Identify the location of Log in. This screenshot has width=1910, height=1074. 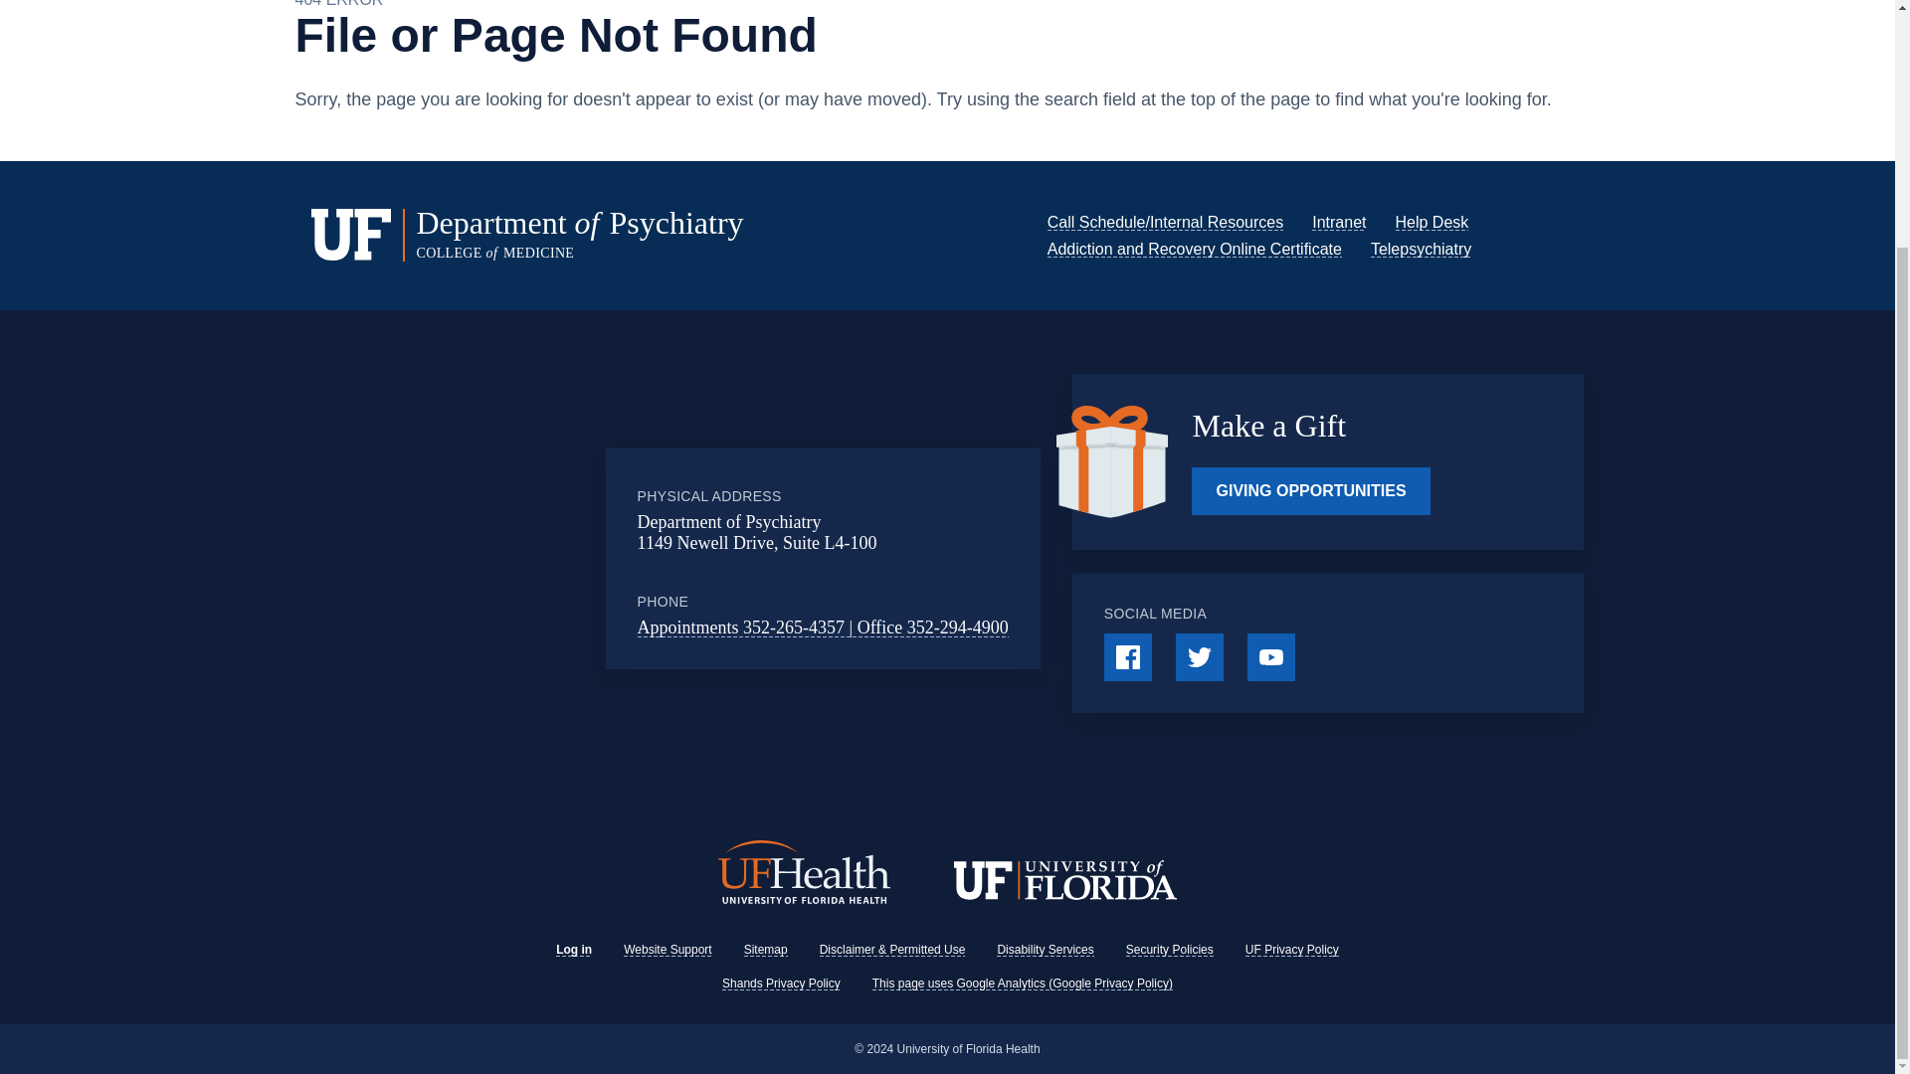
(573, 950).